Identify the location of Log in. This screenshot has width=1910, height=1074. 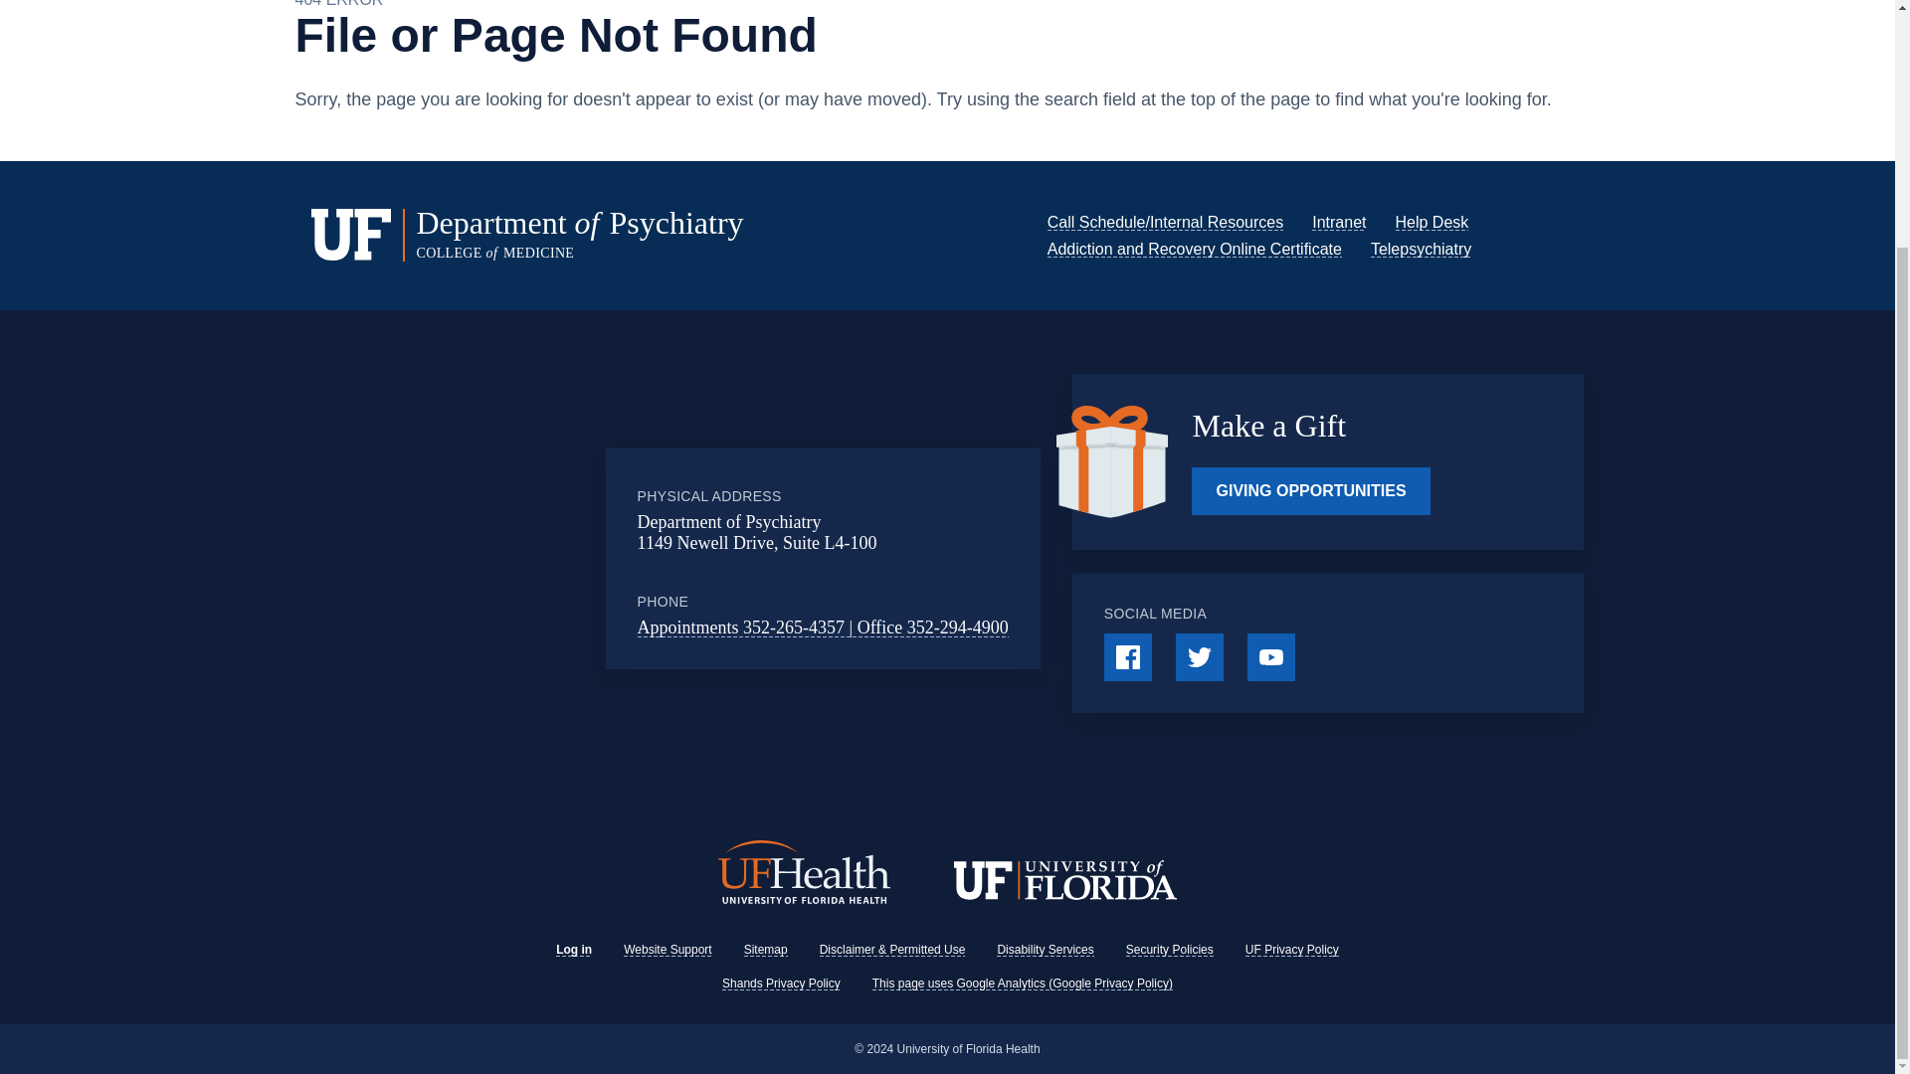
(573, 950).